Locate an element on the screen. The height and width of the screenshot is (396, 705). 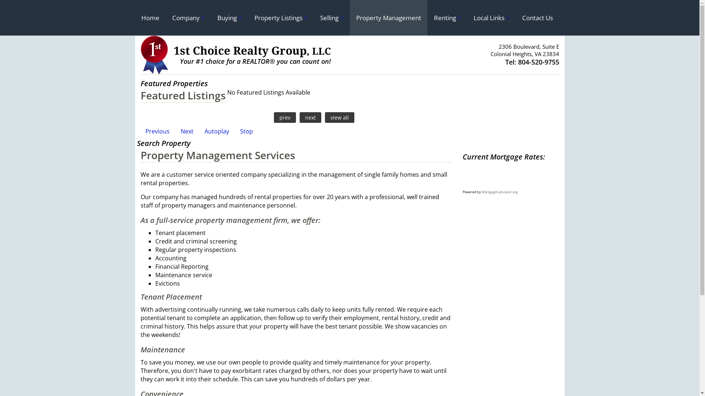
Autoplay is located at coordinates (217, 131).